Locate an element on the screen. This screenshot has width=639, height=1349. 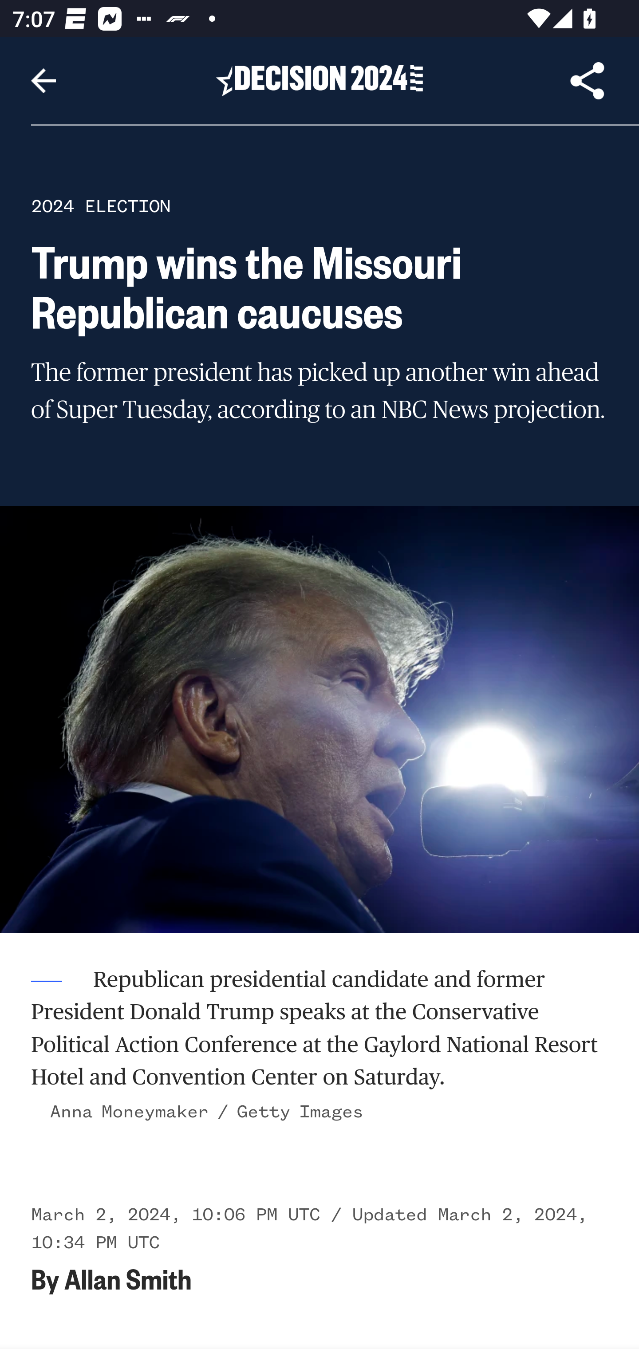
2024 ELECTION is located at coordinates (101, 206).